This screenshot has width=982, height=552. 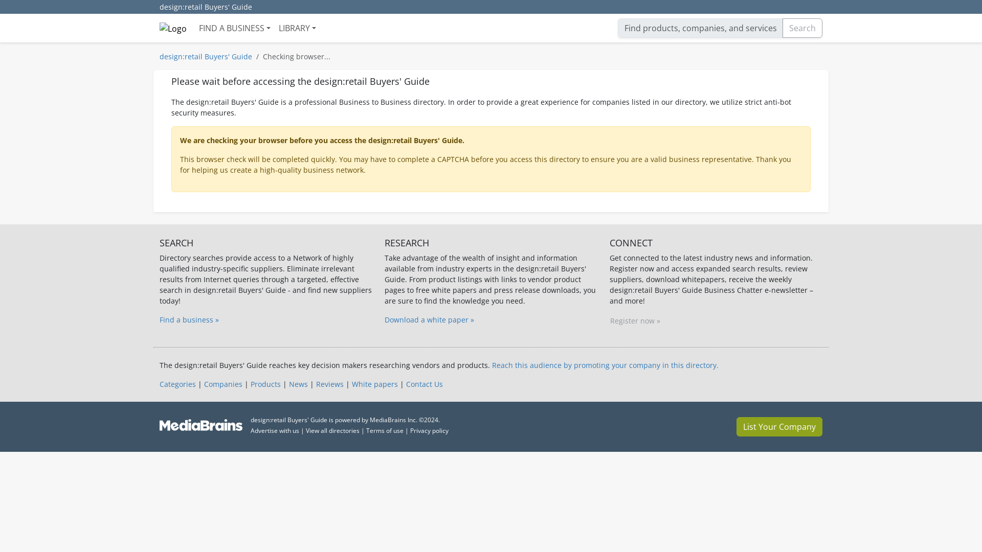 I want to click on Products, so click(x=265, y=384).